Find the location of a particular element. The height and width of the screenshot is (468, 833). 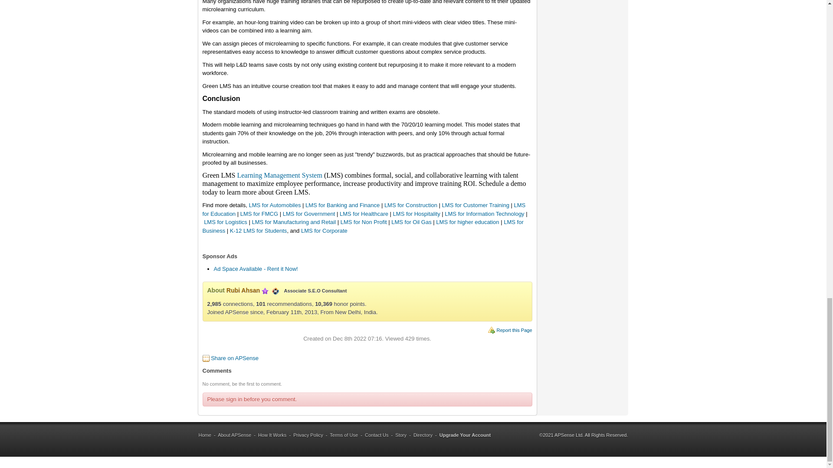

LMS for Government is located at coordinates (309, 214).